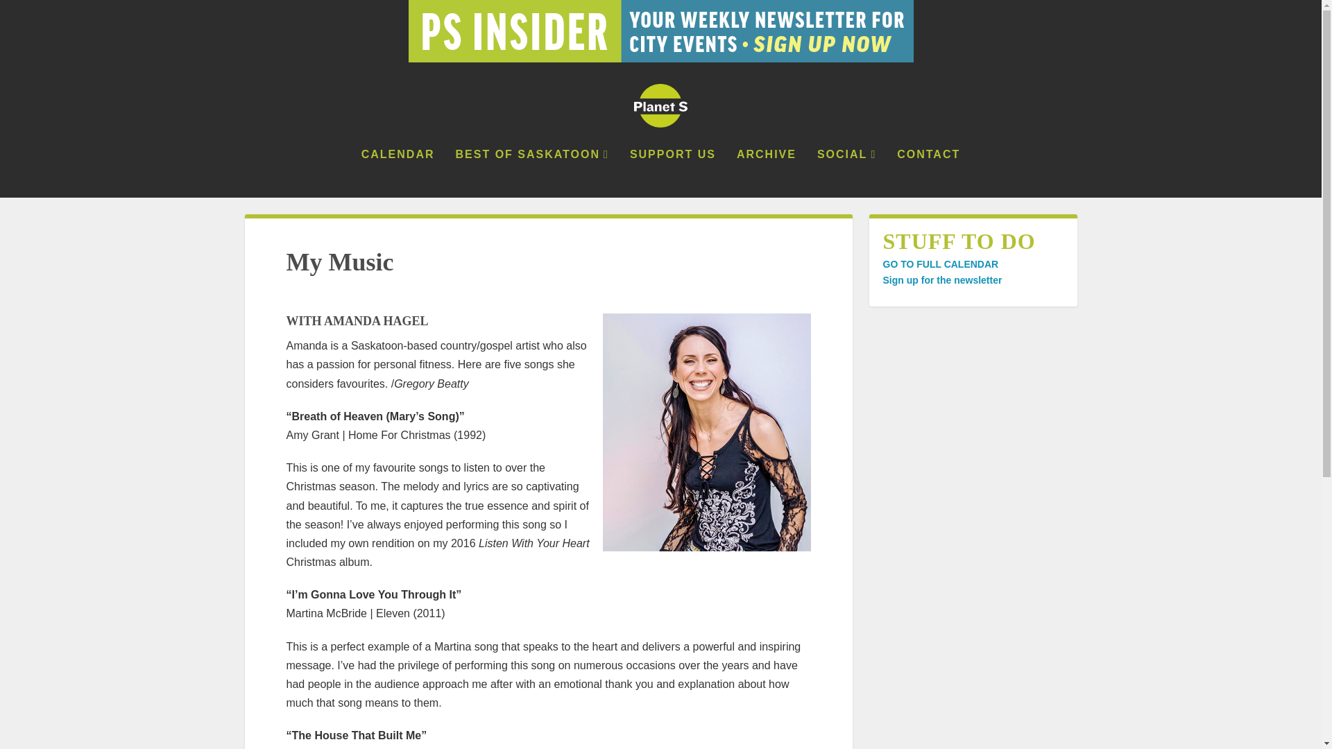  What do you see at coordinates (531, 173) in the screenshot?
I see `BEST OF SASKATOON` at bounding box center [531, 173].